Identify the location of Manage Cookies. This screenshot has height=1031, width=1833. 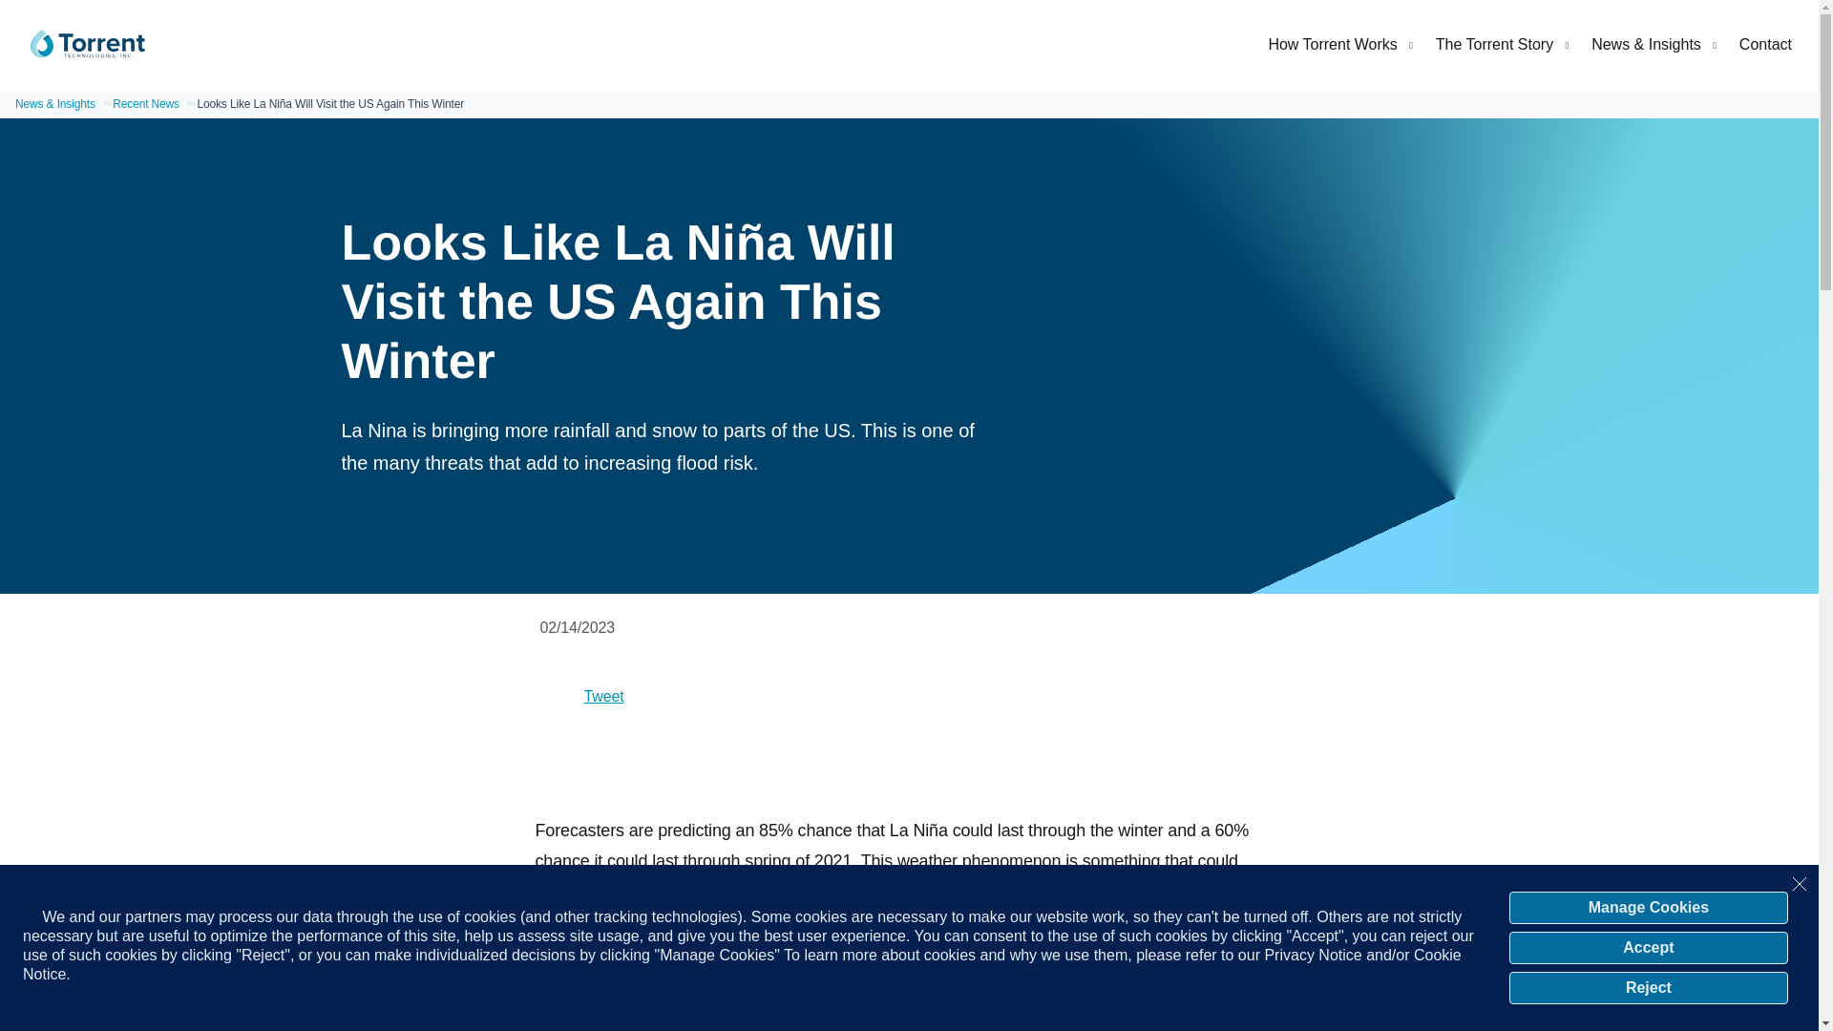
(1648, 907).